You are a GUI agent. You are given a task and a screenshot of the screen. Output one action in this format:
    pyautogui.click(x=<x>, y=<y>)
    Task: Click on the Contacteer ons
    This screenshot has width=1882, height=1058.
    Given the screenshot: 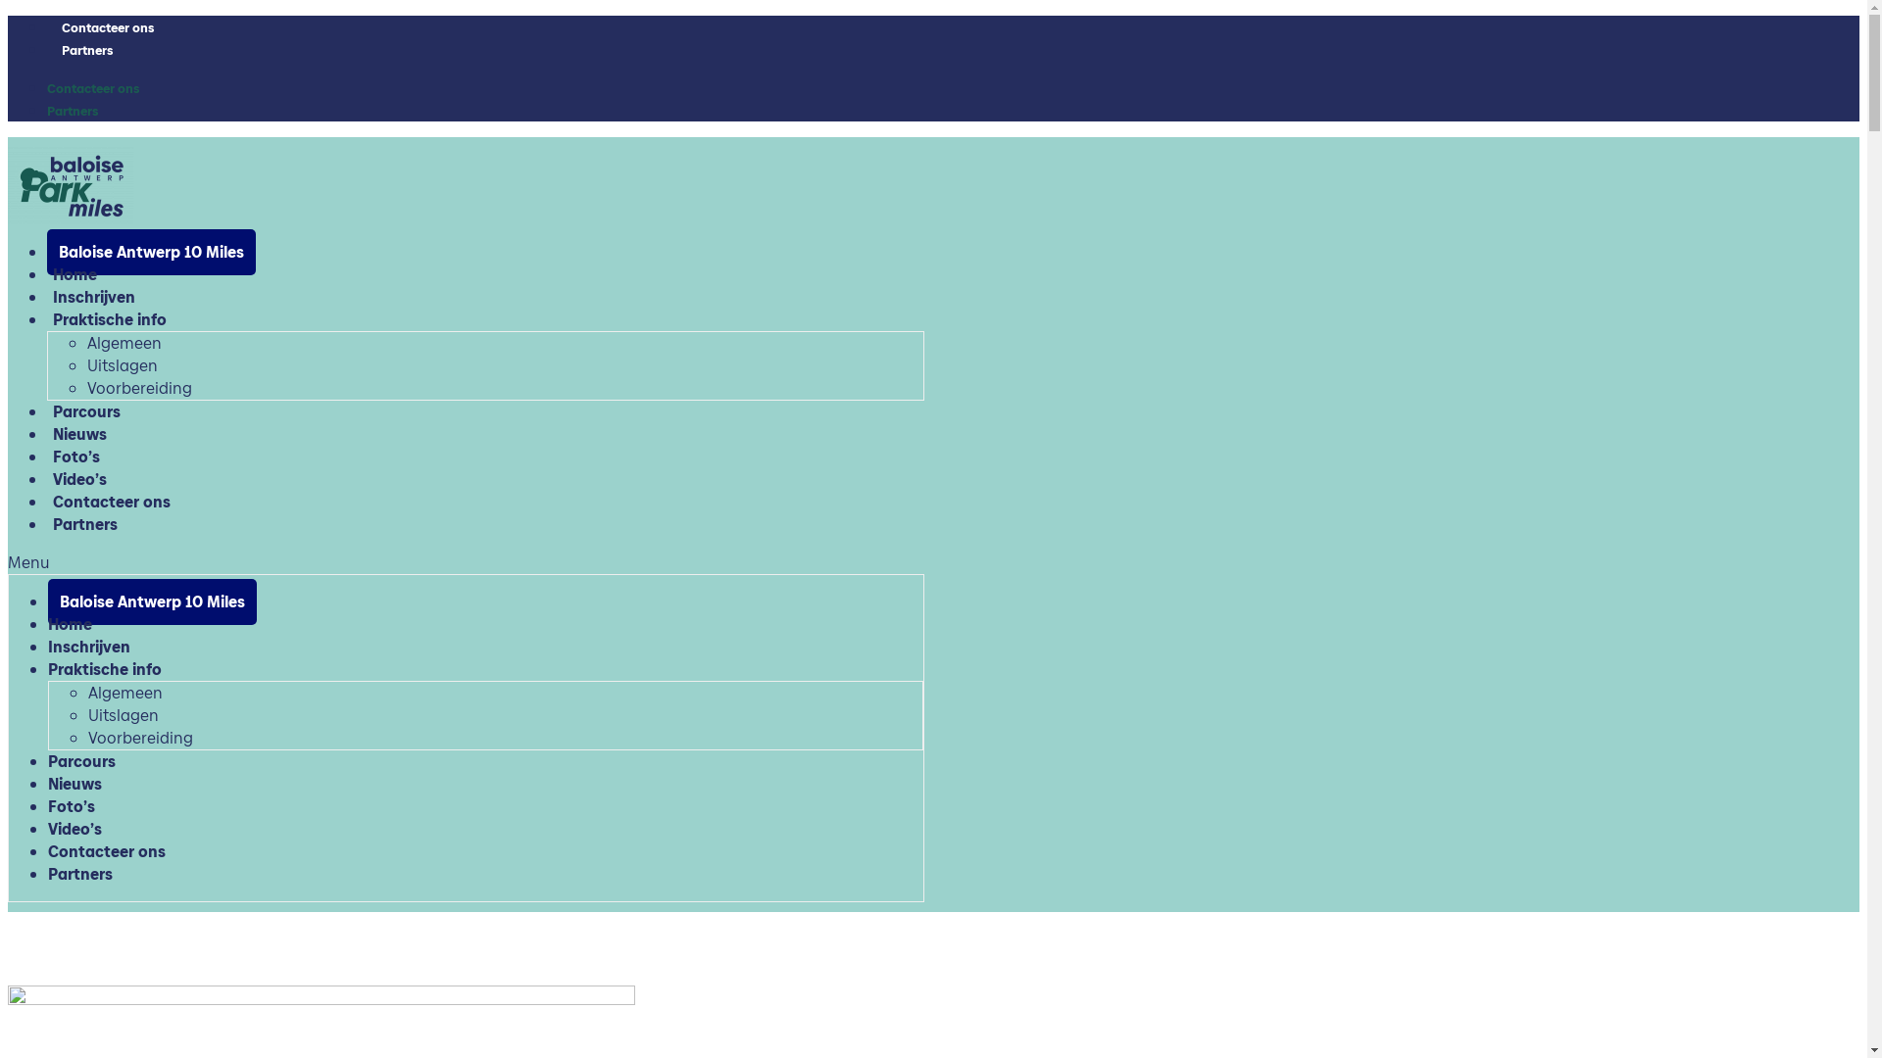 What is the action you would take?
    pyautogui.click(x=108, y=27)
    